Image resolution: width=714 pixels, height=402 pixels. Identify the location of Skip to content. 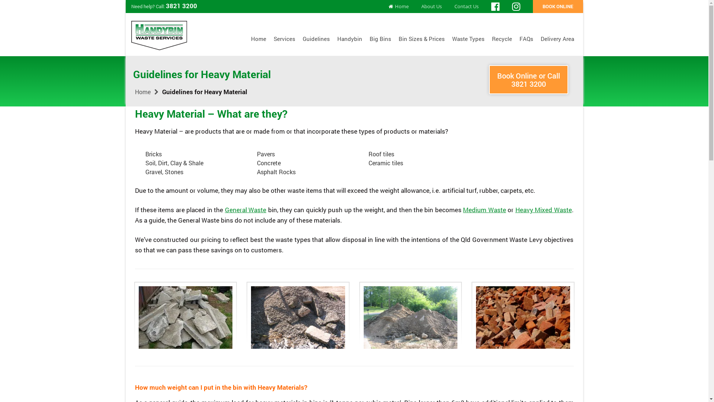
(244, 49).